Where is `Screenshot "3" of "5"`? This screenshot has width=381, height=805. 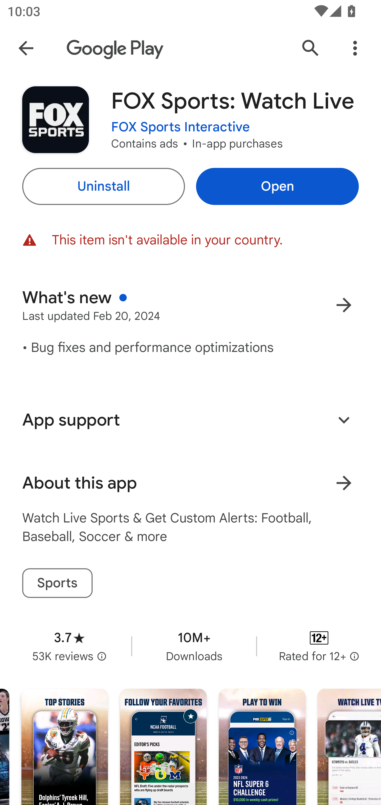
Screenshot "3" of "5" is located at coordinates (262, 747).